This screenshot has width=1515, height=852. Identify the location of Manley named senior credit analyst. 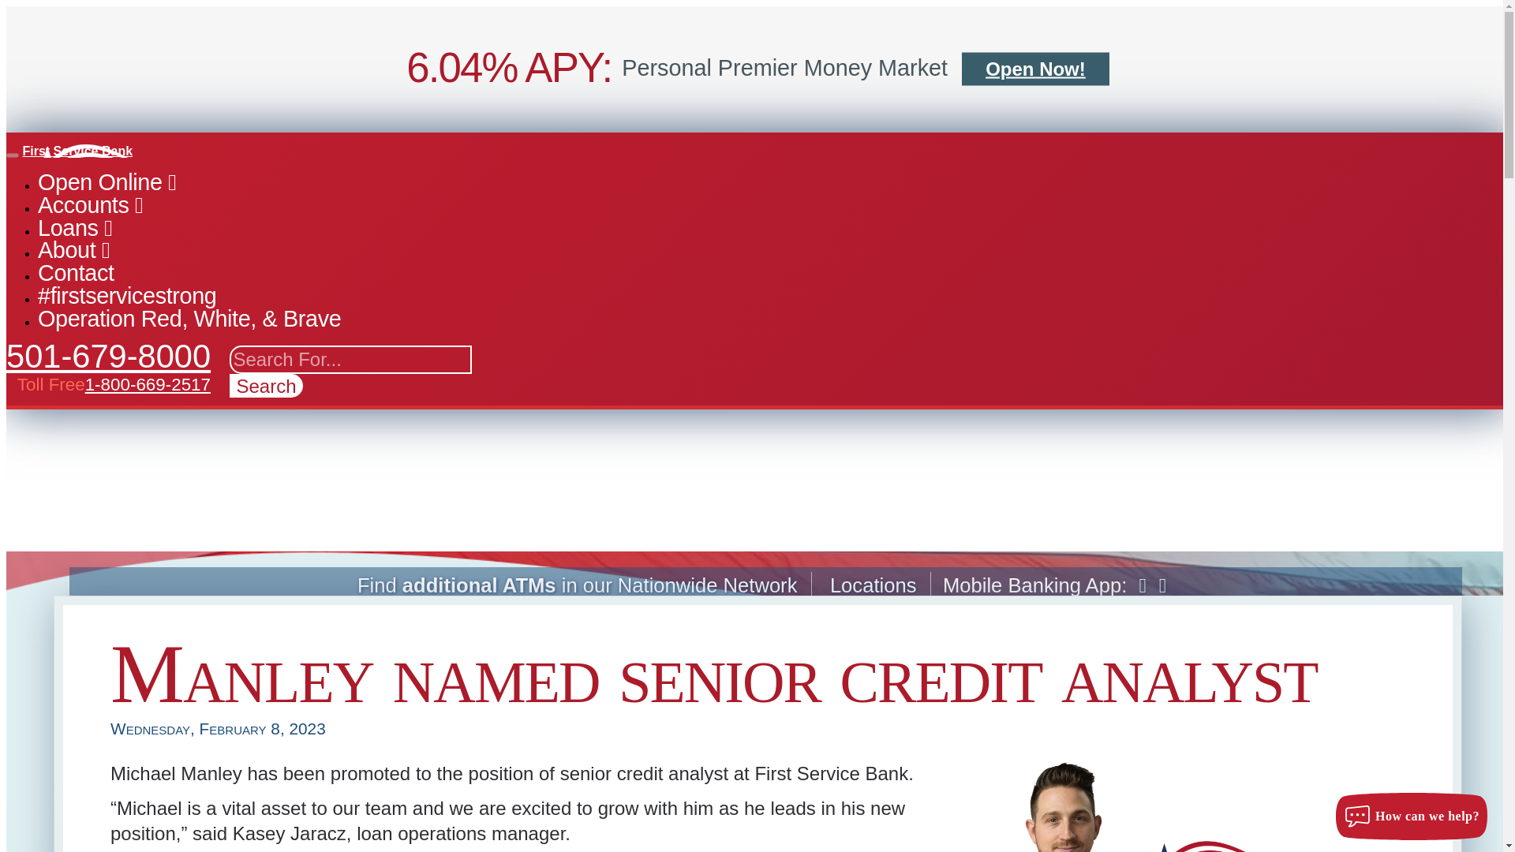
(1168, 806).